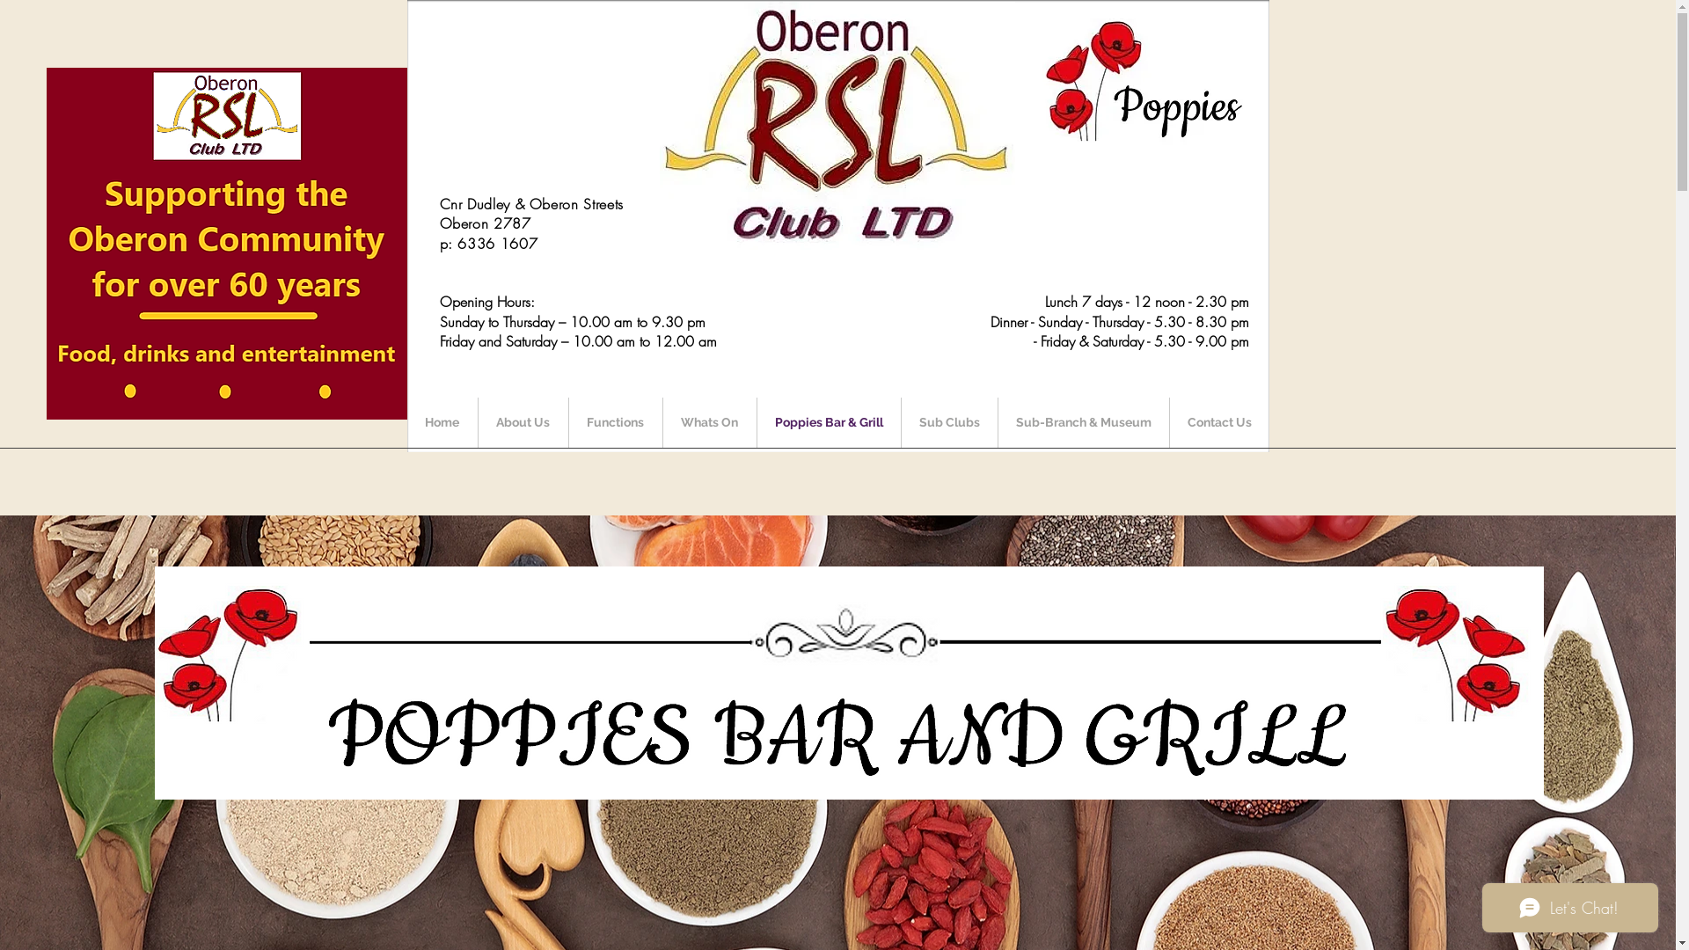 The width and height of the screenshot is (1689, 950). I want to click on Poppies Logo Final .jpg, so click(1140, 83).